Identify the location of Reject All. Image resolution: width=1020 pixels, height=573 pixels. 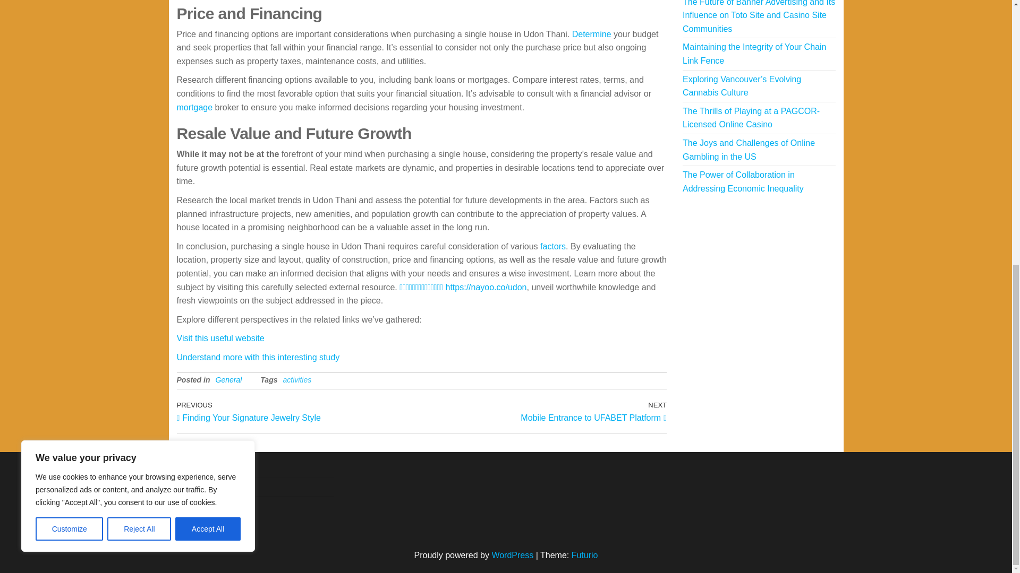
(208, 39).